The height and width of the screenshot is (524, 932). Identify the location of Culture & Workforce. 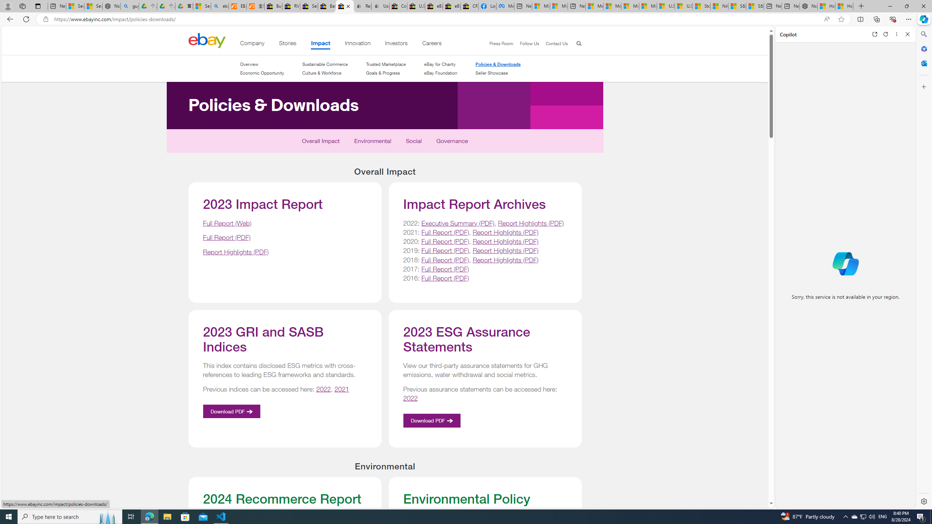
(321, 73).